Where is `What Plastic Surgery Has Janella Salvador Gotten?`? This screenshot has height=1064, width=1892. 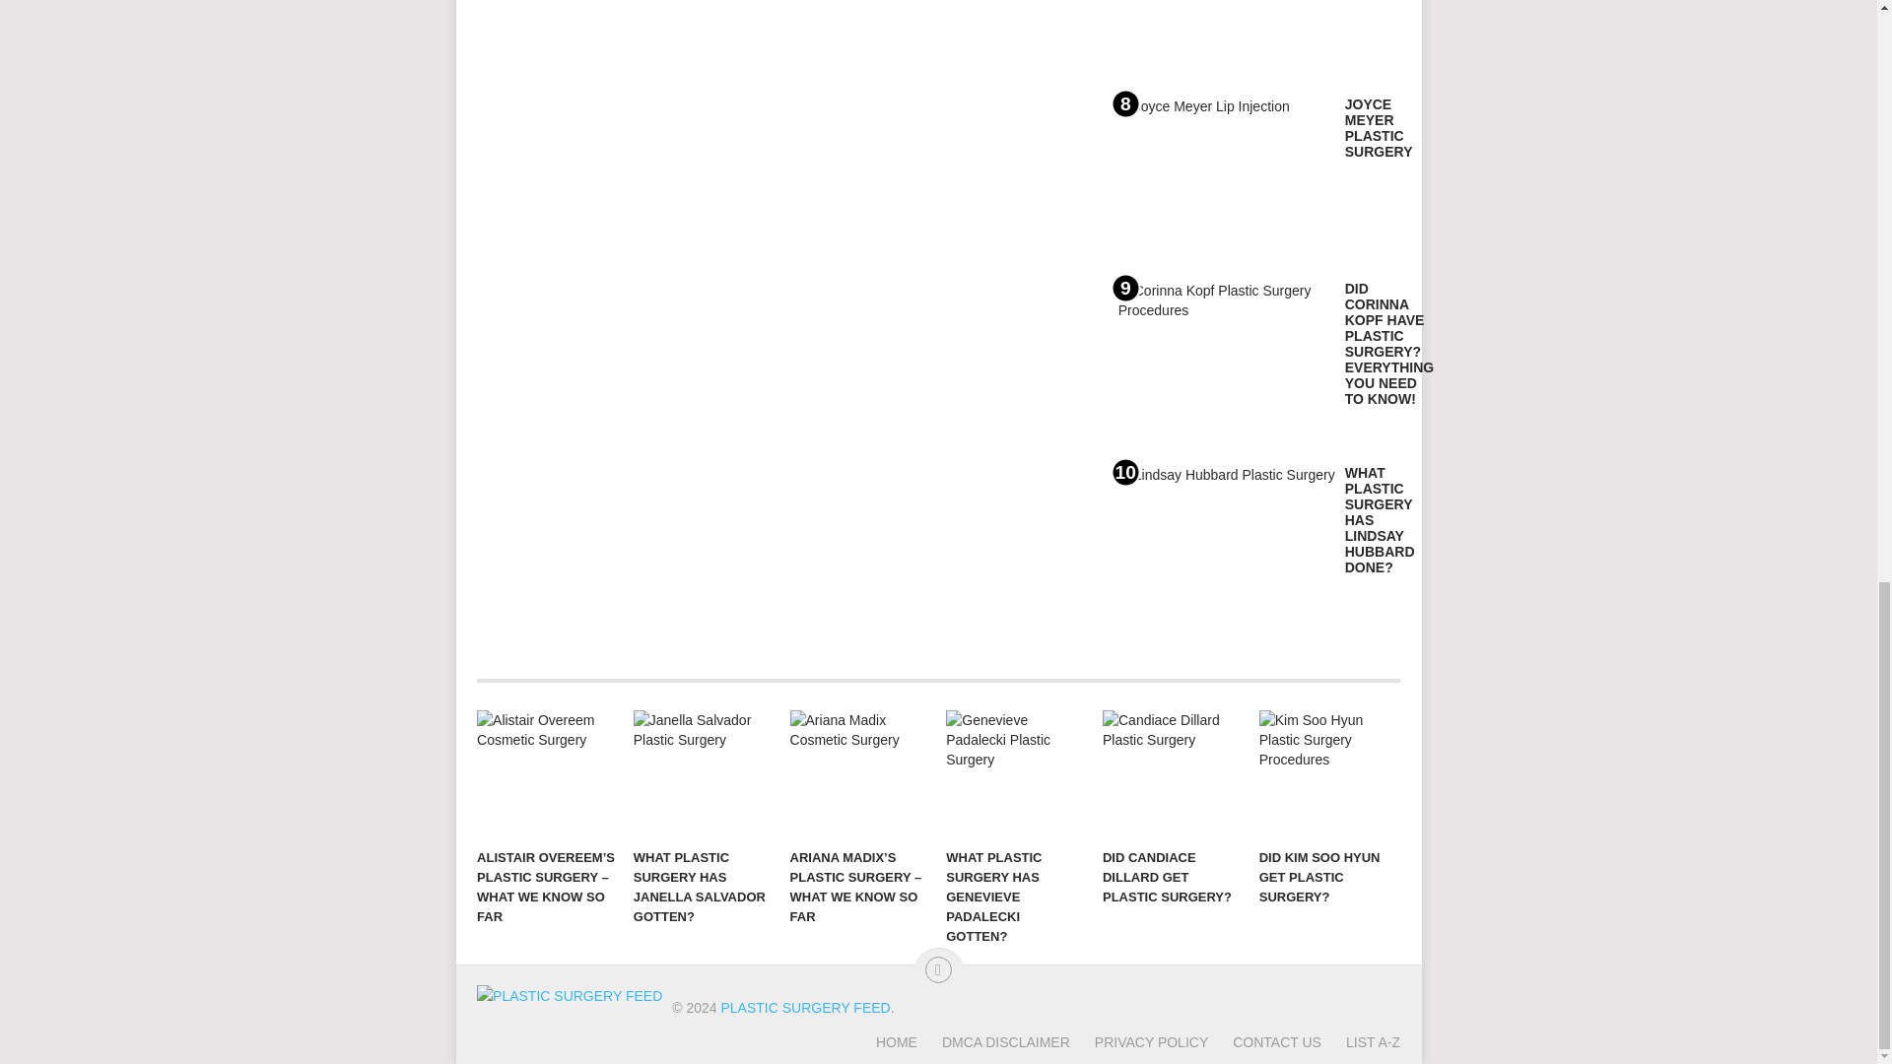
What Plastic Surgery Has Janella Salvador Gotten? is located at coordinates (703, 774).